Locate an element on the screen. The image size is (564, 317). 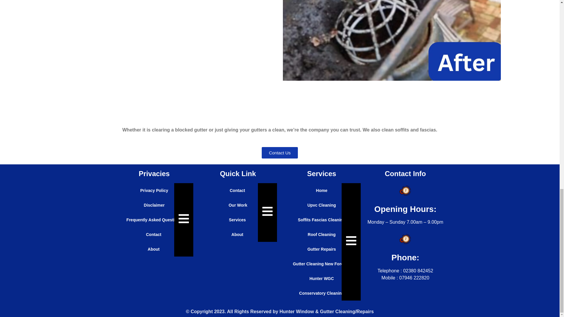
About  is located at coordinates (238, 235).